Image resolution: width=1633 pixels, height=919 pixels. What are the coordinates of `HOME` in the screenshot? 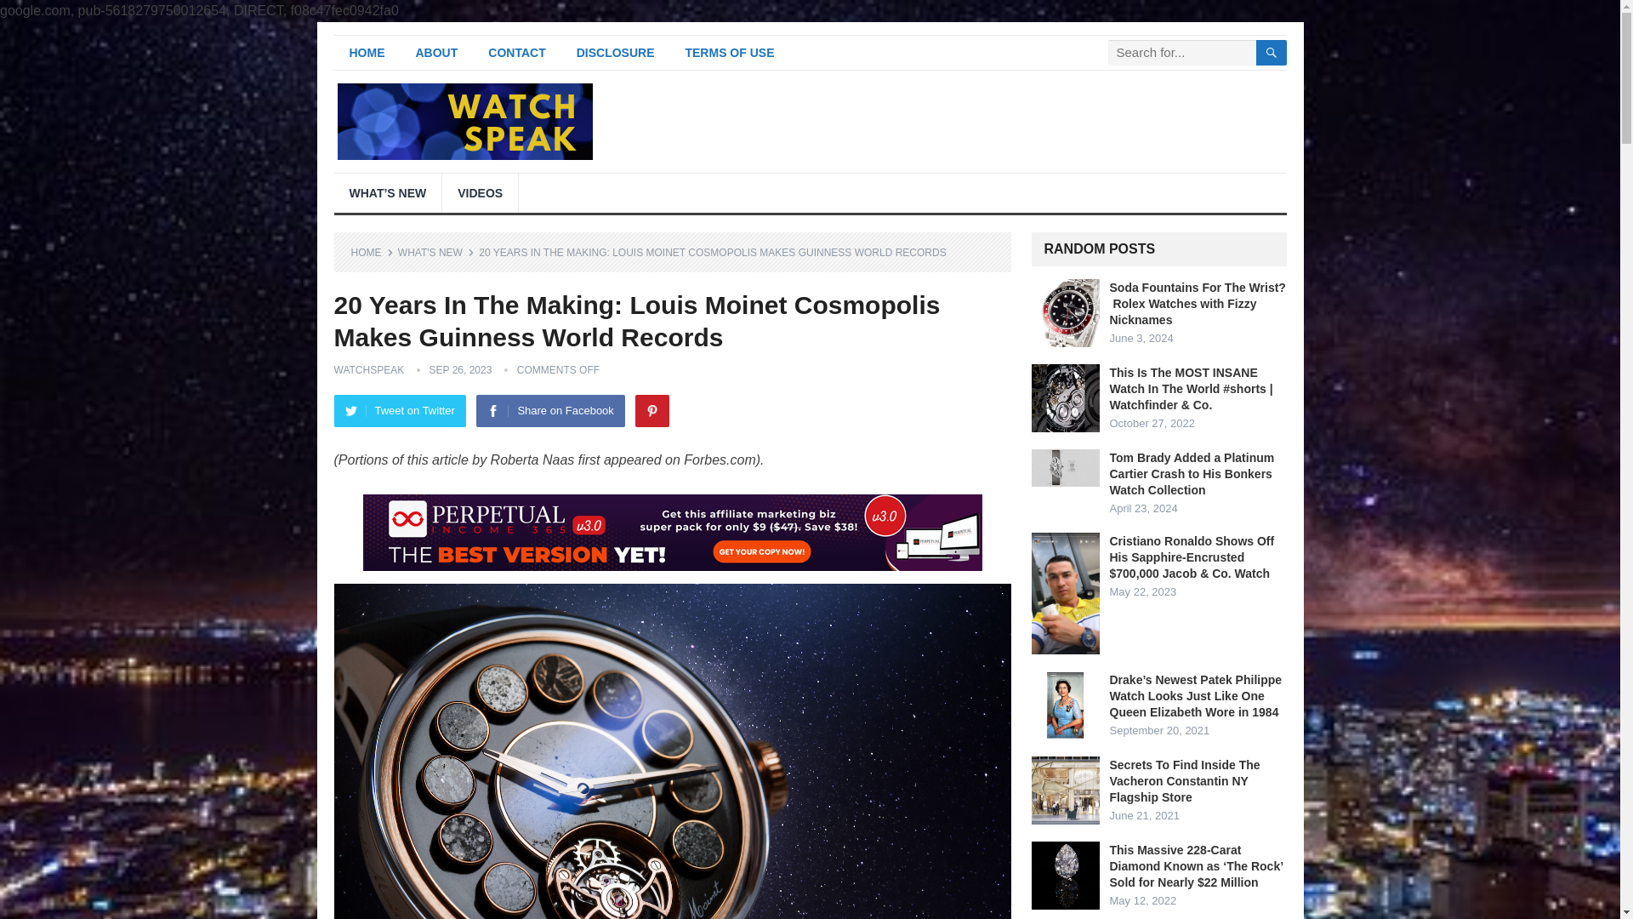 It's located at (372, 252).